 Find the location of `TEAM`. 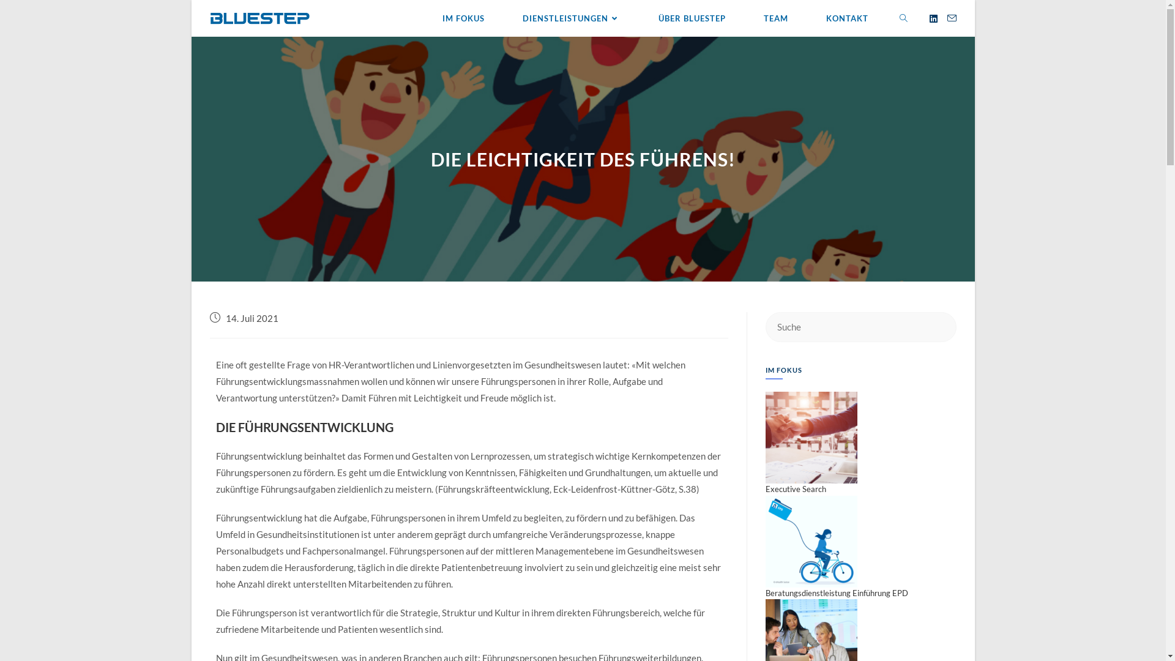

TEAM is located at coordinates (775, 18).